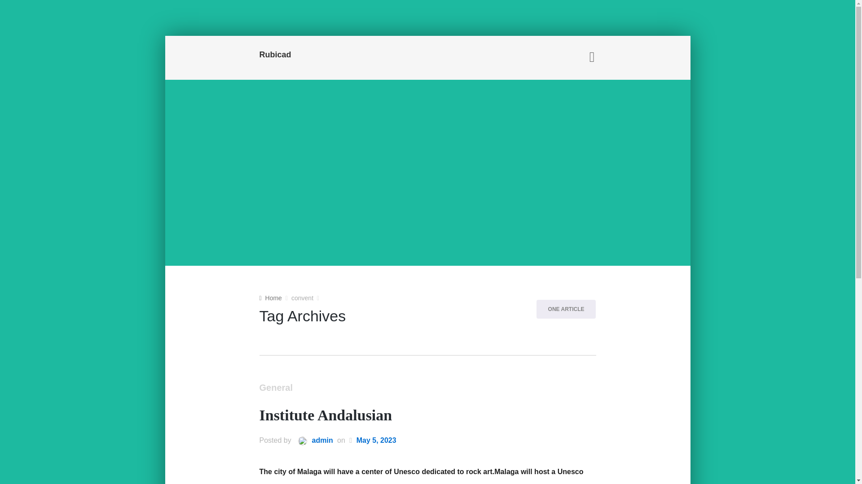 This screenshot has width=862, height=484. Describe the element at coordinates (312, 441) in the screenshot. I see `admin` at that location.